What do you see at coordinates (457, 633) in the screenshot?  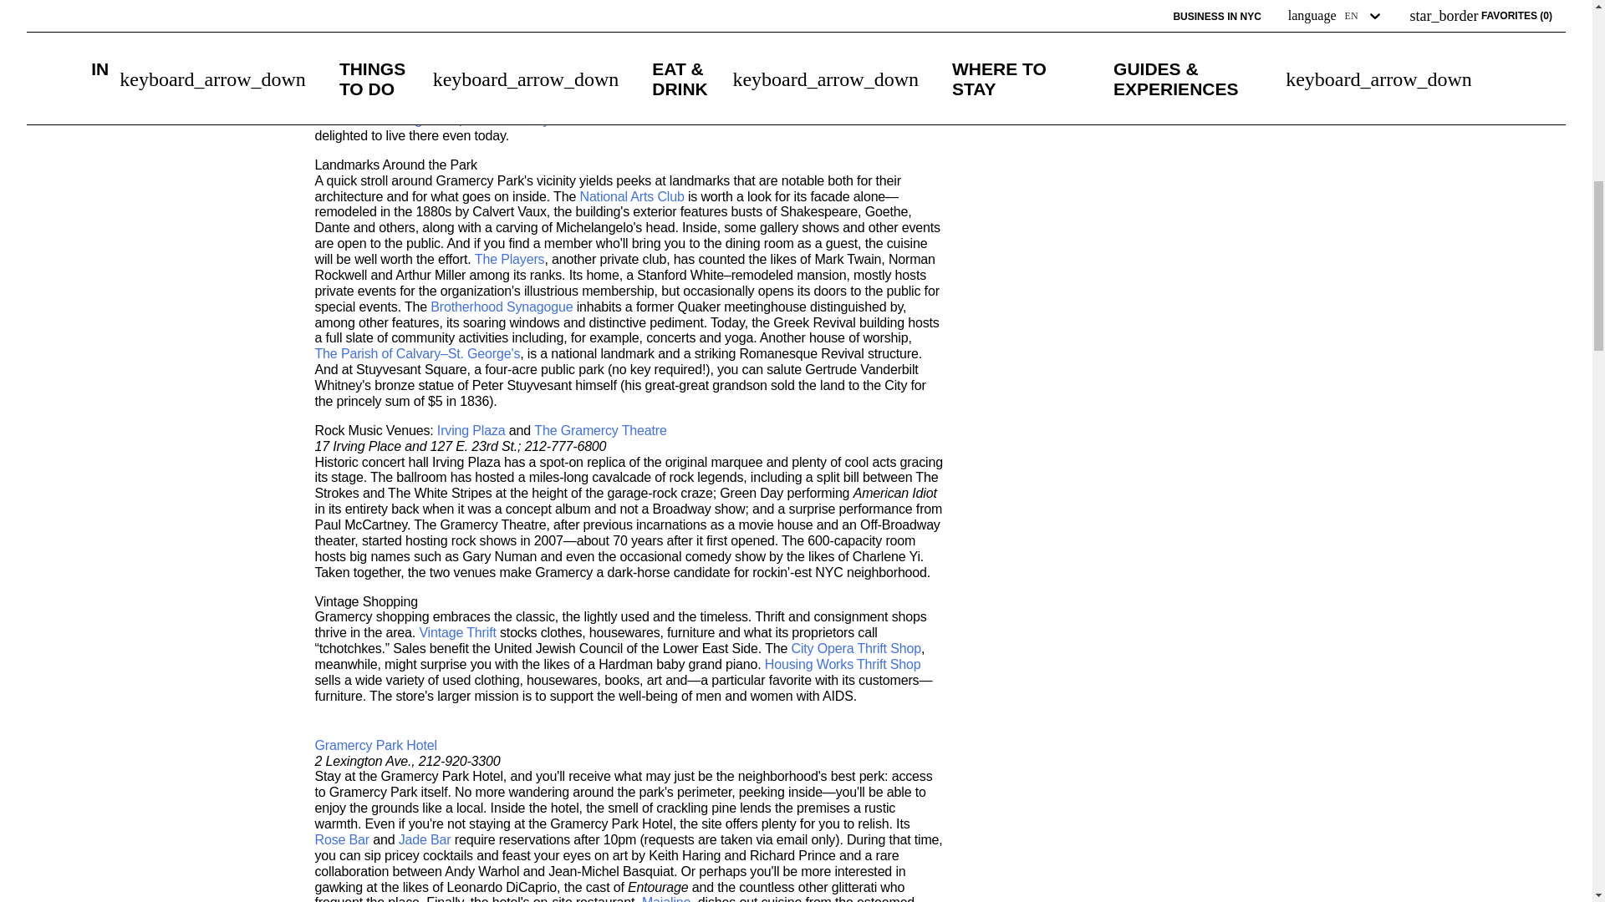 I see `Vintage Thrift` at bounding box center [457, 633].